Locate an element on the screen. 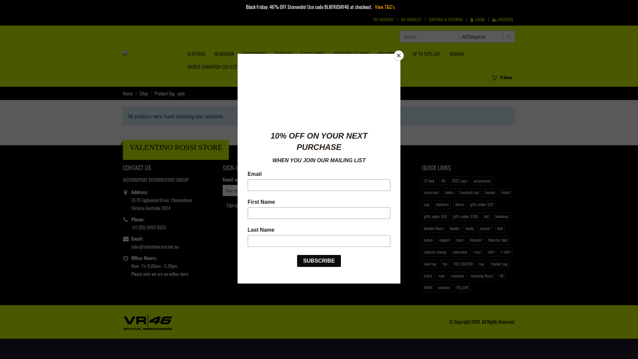 The height and width of the screenshot is (359, 638). WORLD CHAMPION COLLECTION is located at coordinates (216, 66).